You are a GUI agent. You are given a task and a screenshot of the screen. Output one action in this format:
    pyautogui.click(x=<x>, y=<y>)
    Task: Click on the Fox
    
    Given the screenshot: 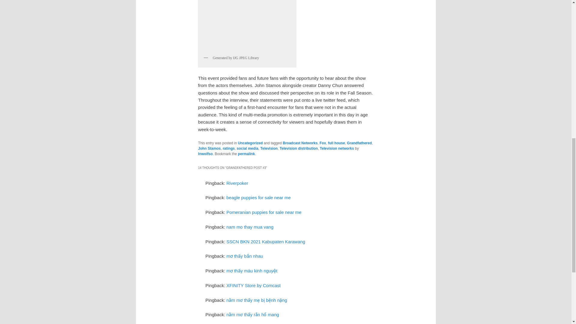 What is the action you would take?
    pyautogui.click(x=323, y=143)
    